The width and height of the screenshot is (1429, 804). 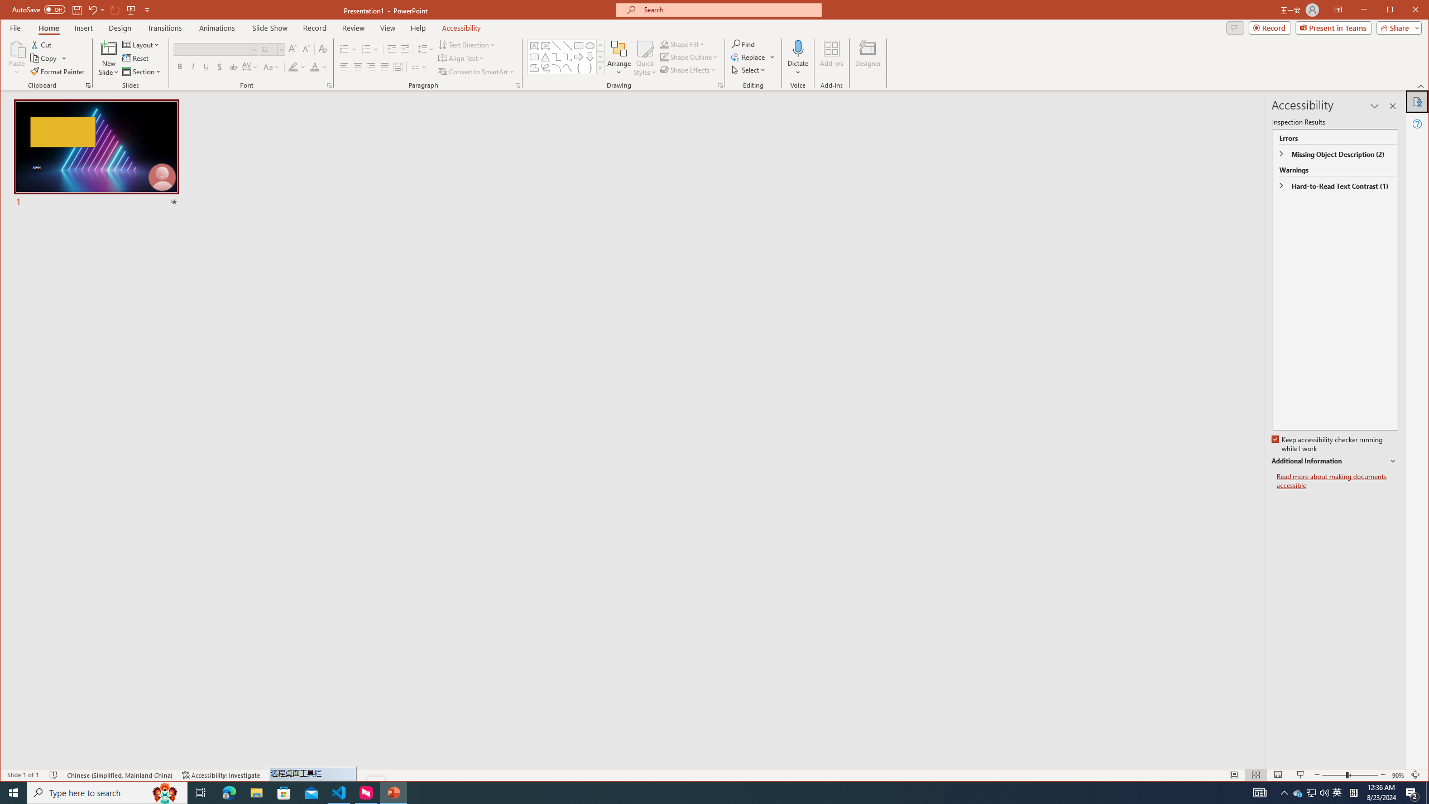 I want to click on Microsoft search, so click(x=729, y=10).